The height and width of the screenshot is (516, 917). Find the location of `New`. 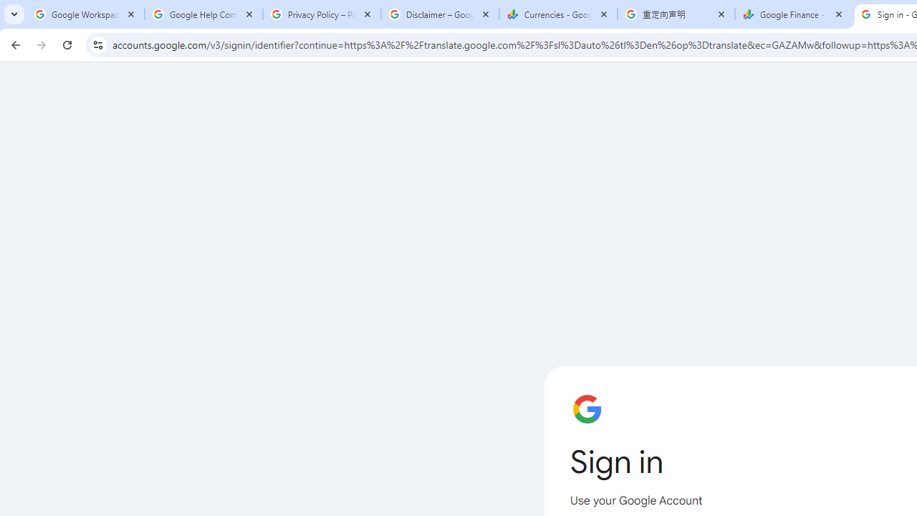

New is located at coordinates (75, 149).